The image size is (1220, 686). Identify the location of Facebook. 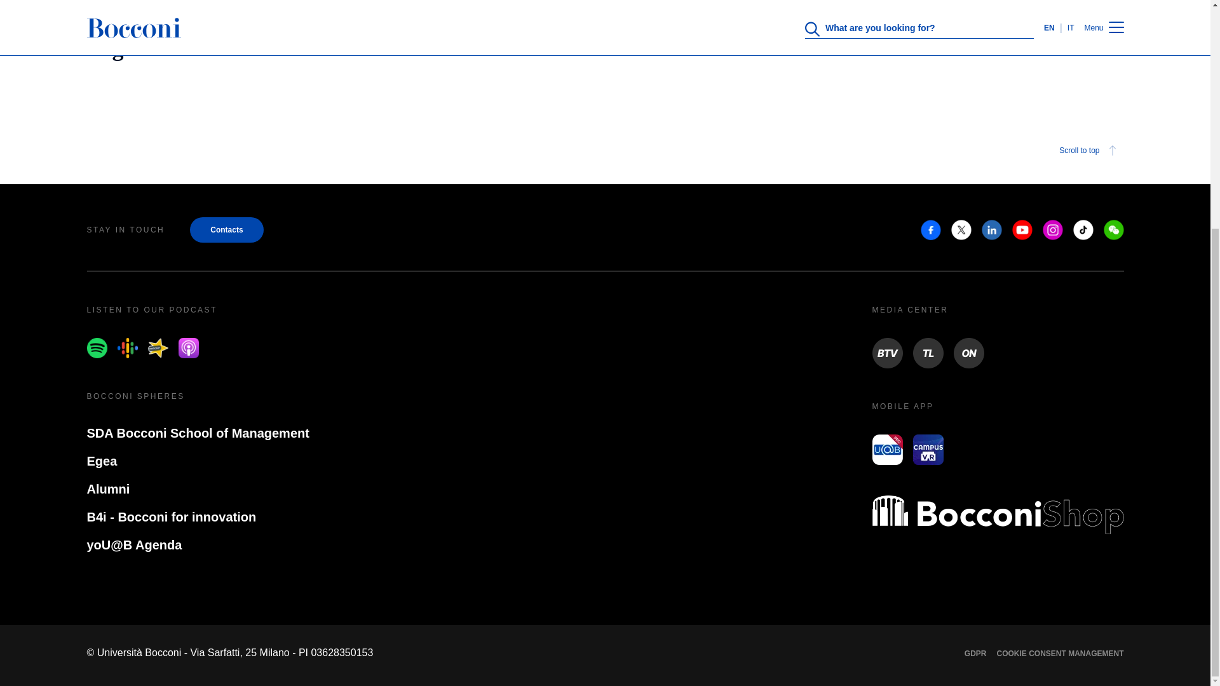
(930, 230).